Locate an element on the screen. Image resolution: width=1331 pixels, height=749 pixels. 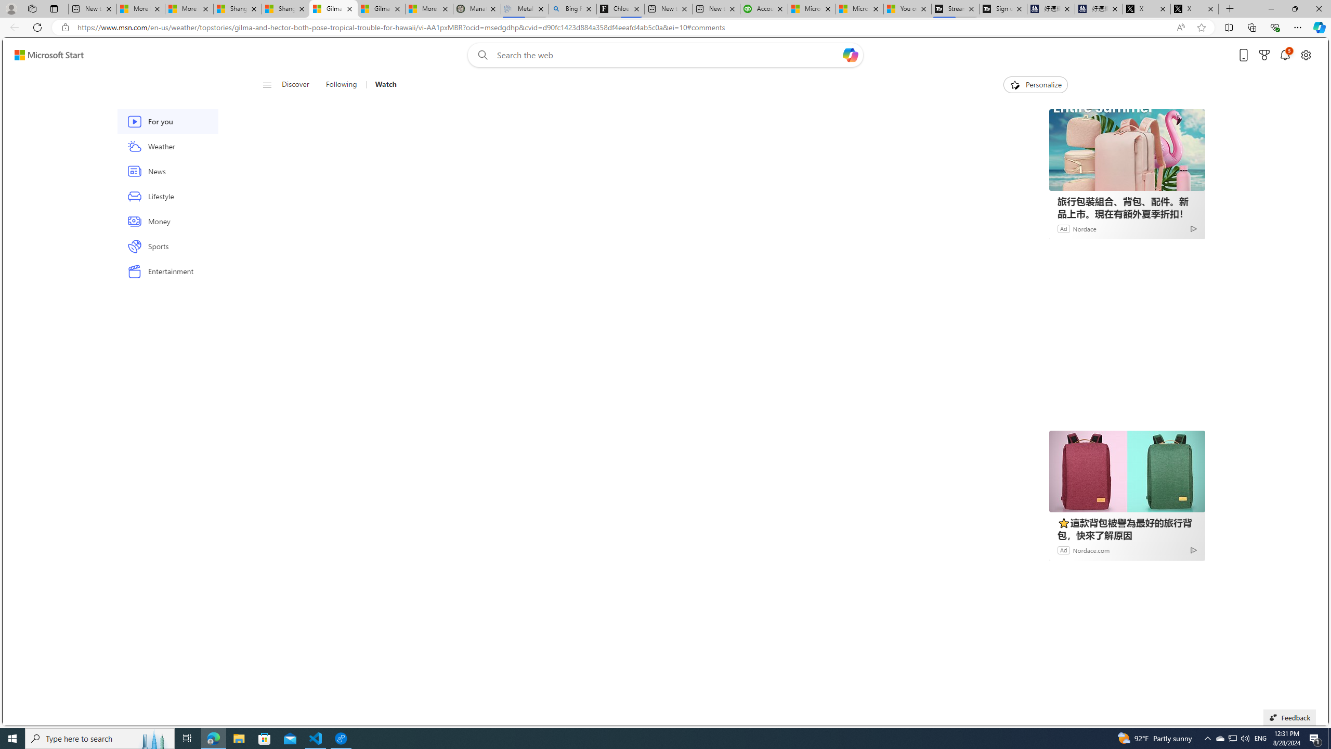
Accounting Software for Accountants, CPAs and Bookkeepers is located at coordinates (764, 9).